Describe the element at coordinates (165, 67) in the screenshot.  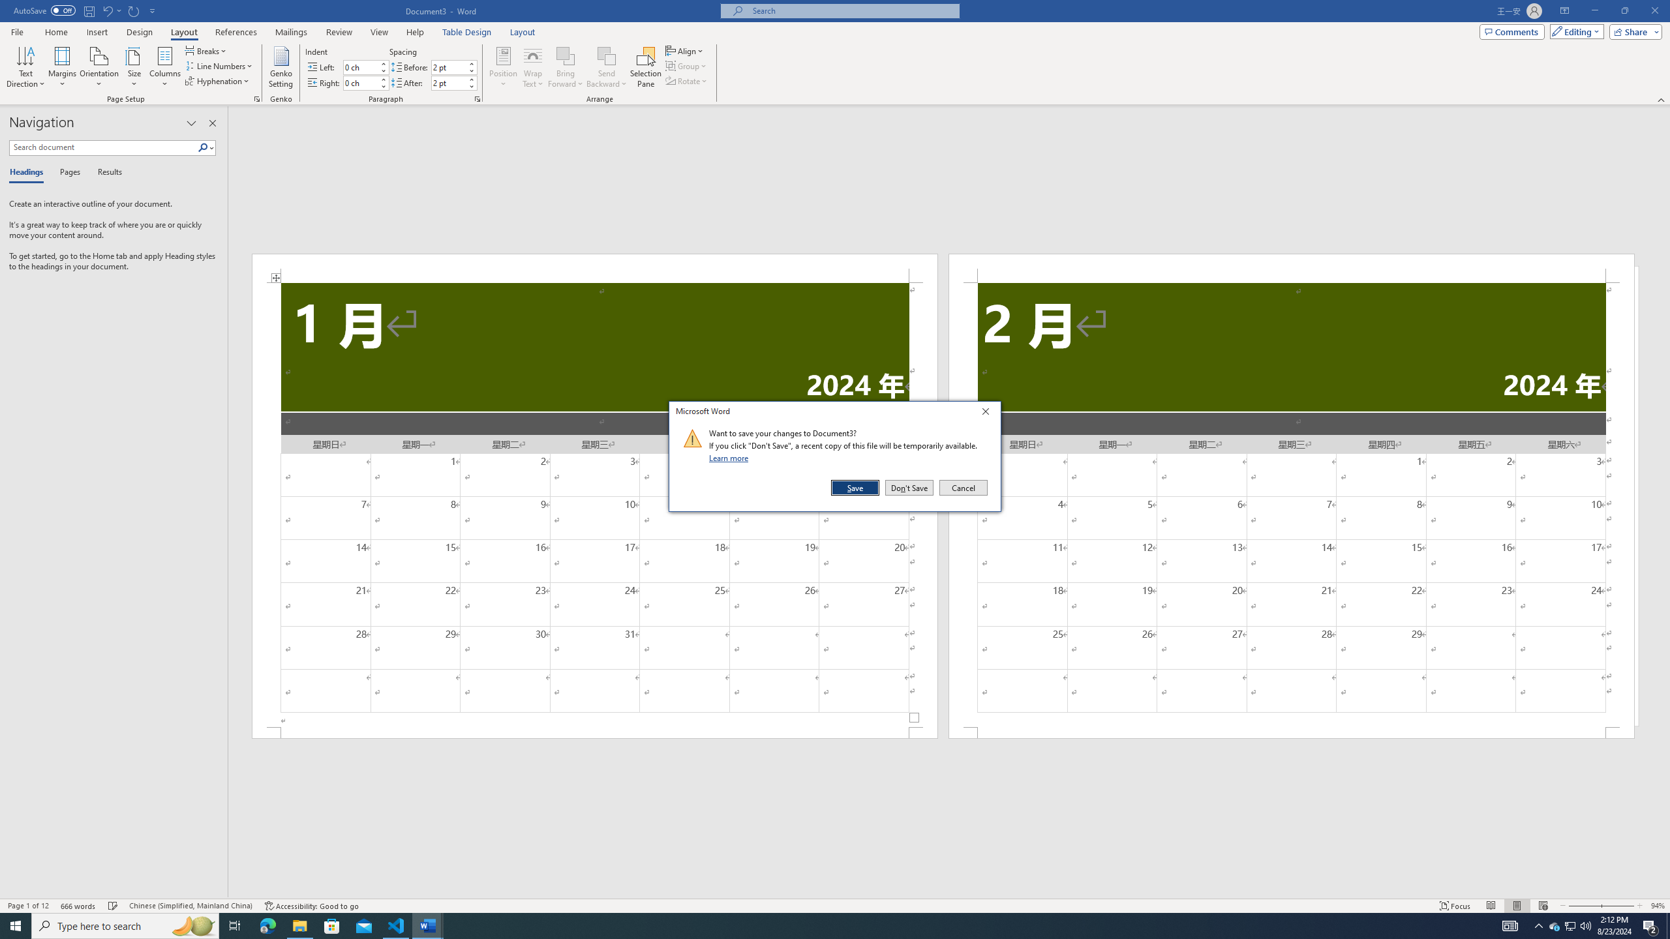
I see `Columns` at that location.